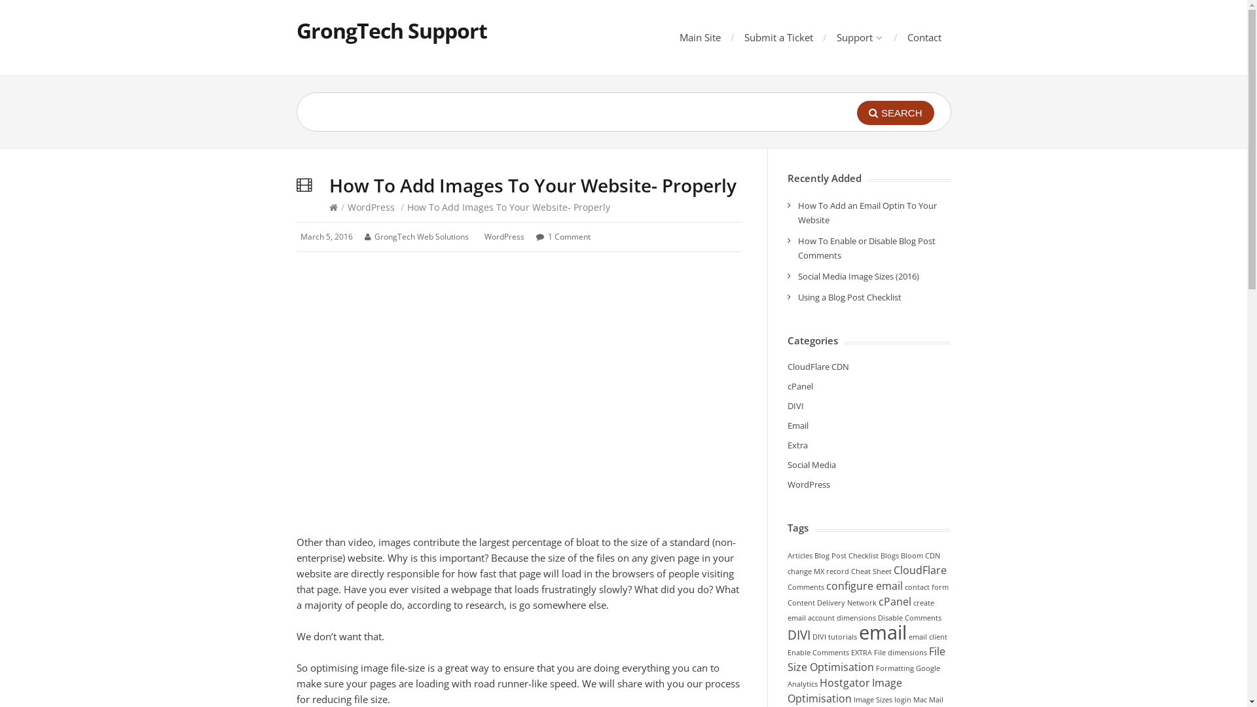  Describe the element at coordinates (811, 465) in the screenshot. I see `Social Media` at that location.